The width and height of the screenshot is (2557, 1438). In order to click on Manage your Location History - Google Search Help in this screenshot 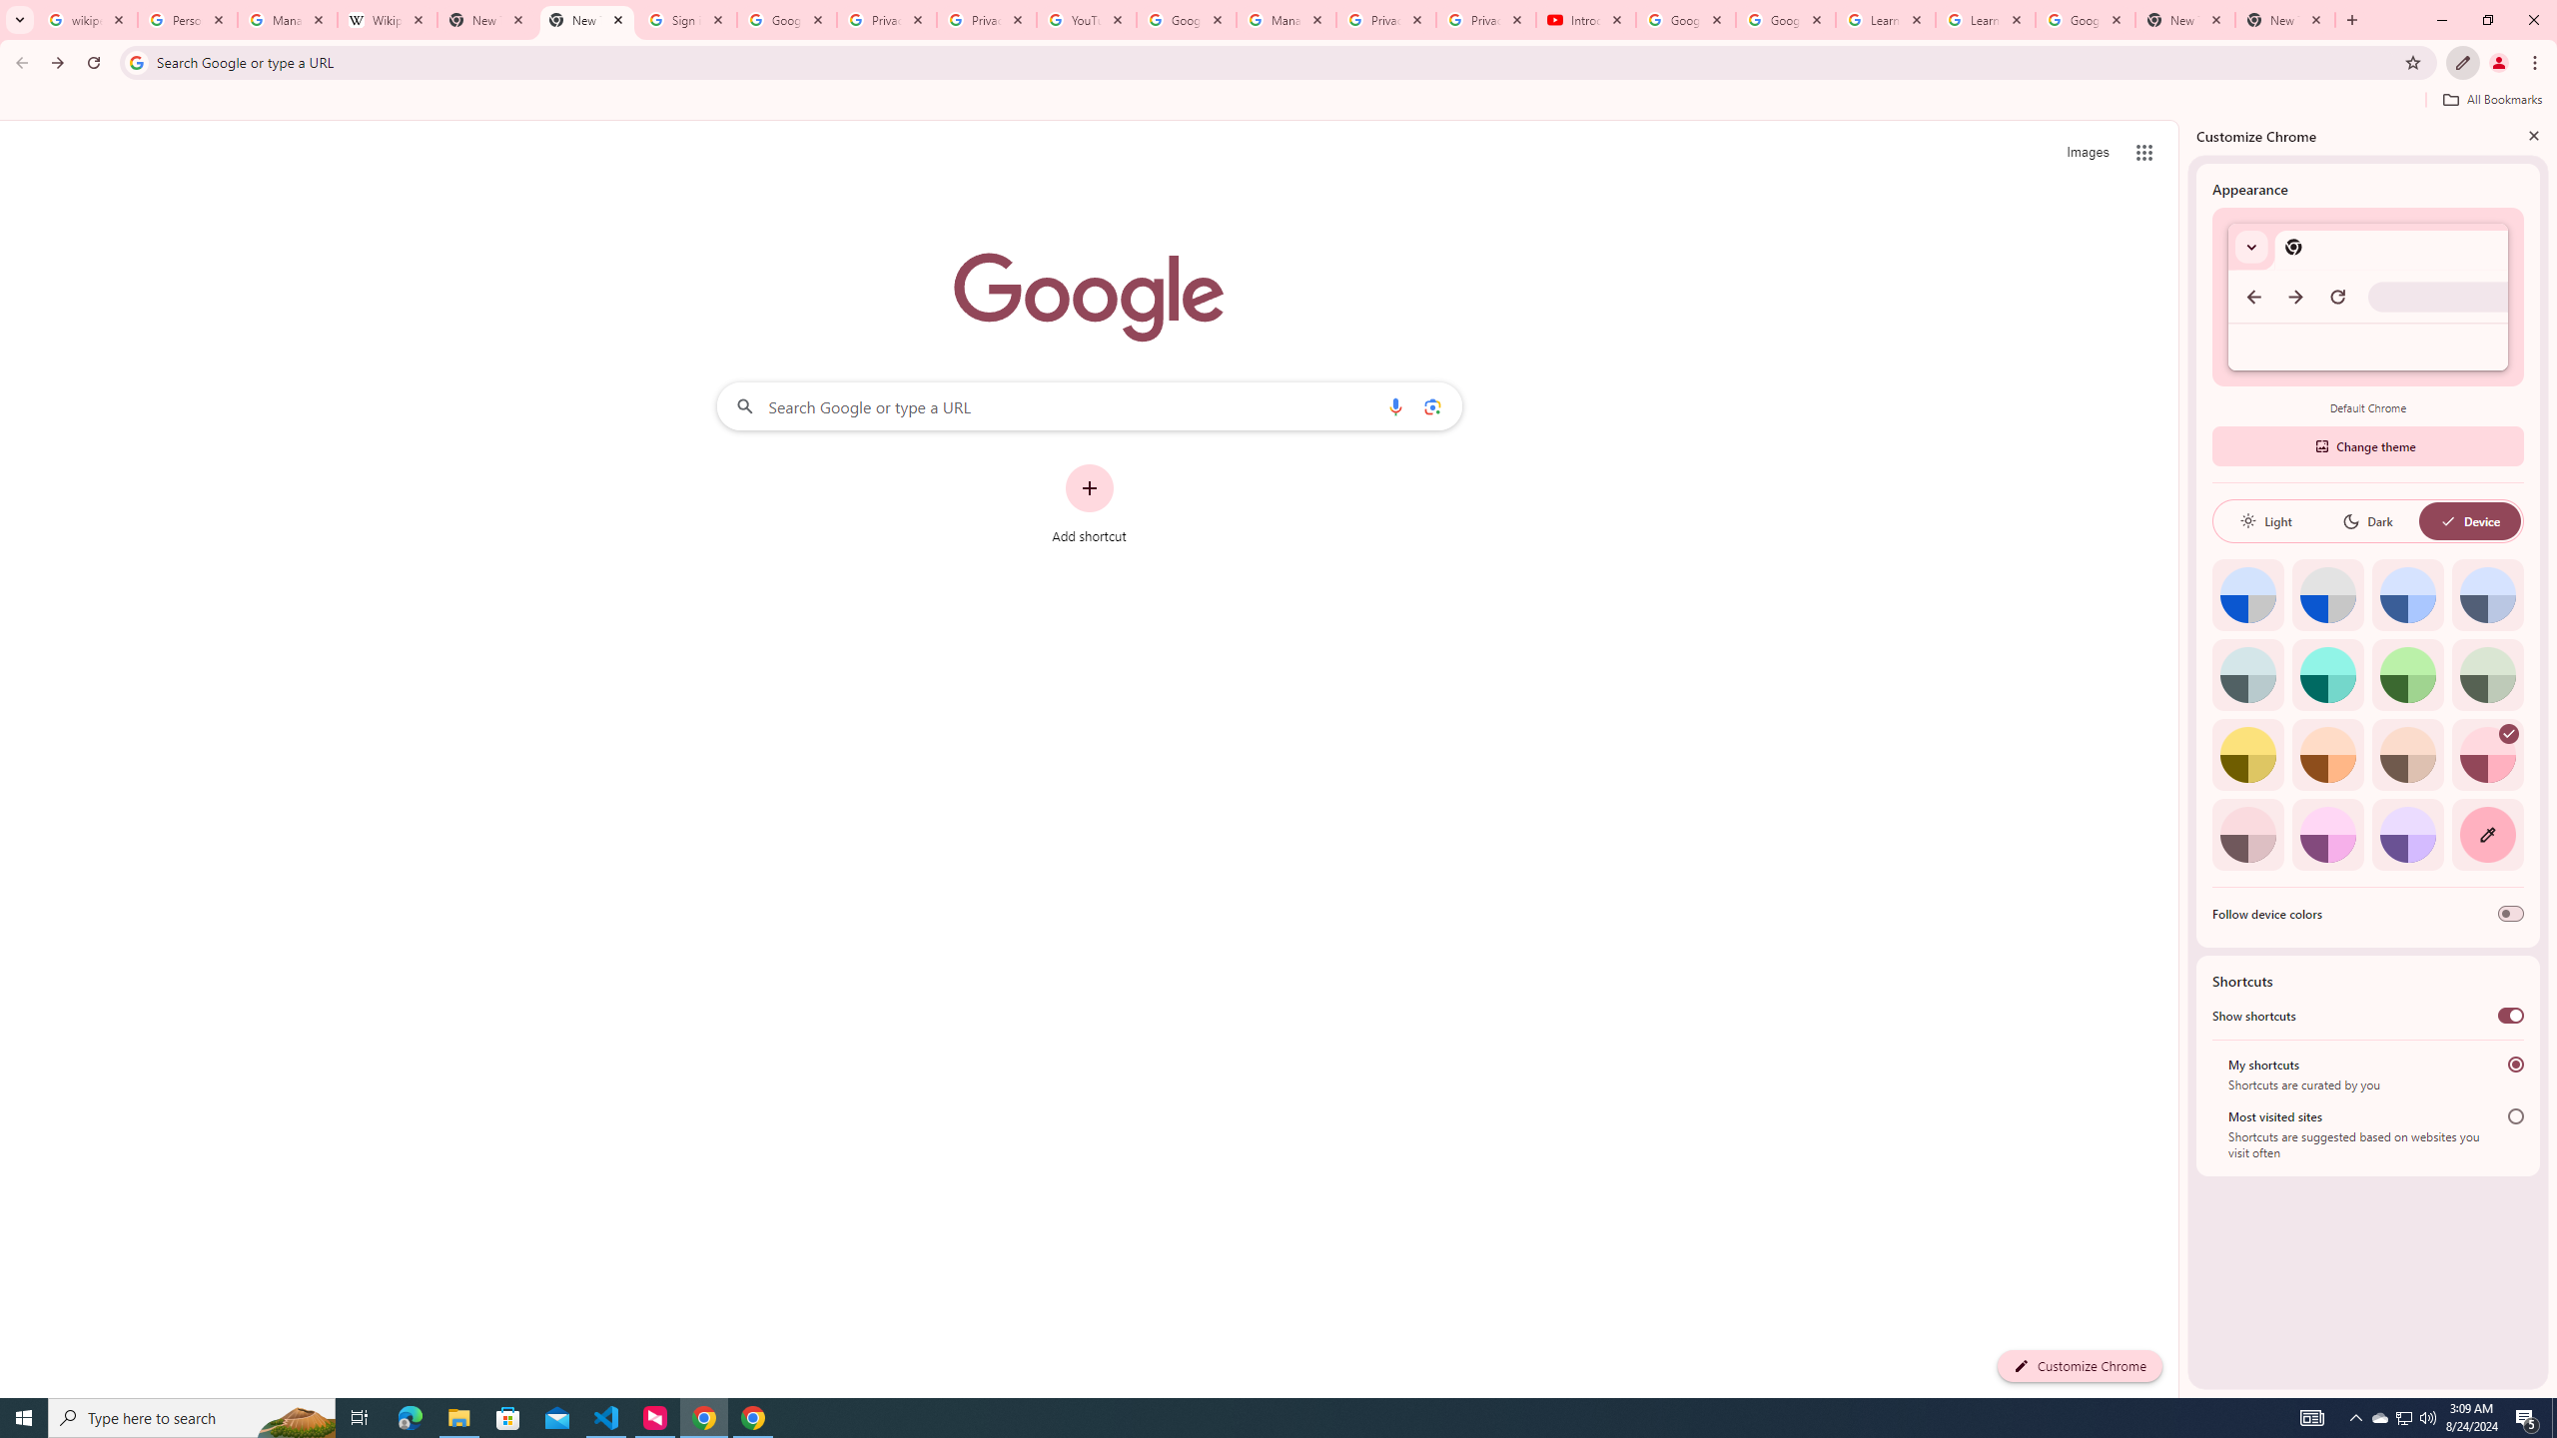, I will do `click(288, 20)`.